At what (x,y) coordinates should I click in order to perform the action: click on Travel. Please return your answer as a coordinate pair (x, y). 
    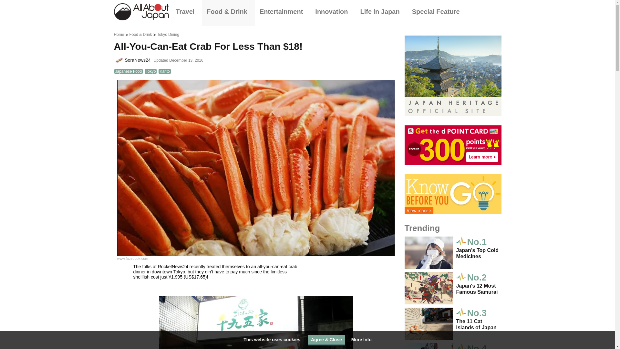
    Looking at the image, I should click on (186, 12).